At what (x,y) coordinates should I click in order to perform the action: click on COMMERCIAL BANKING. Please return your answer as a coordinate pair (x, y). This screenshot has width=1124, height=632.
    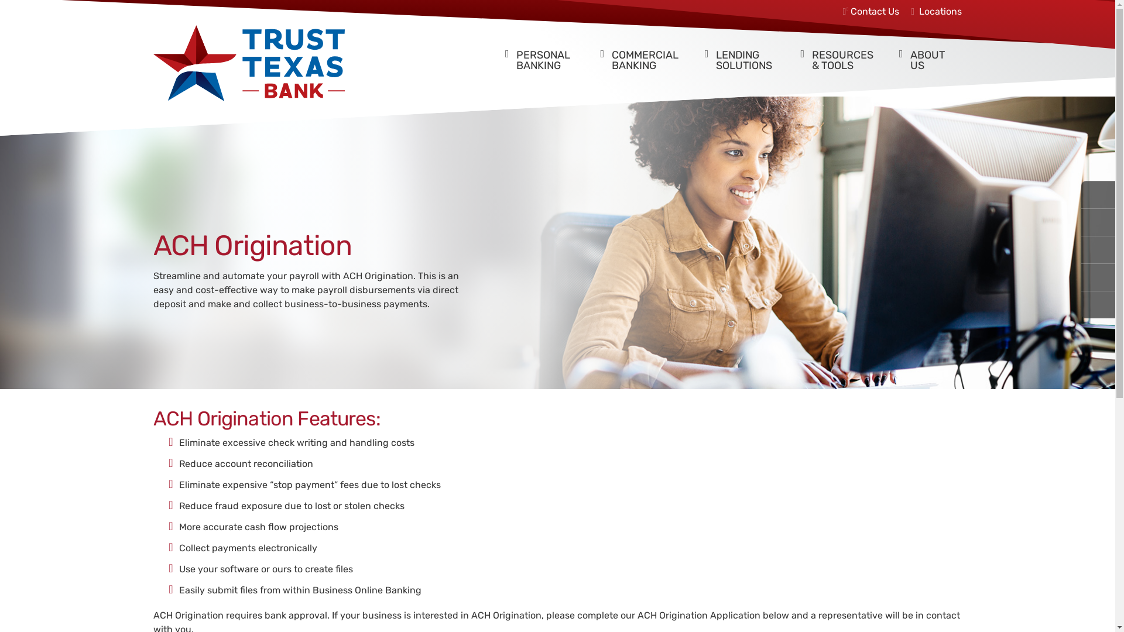
    Looking at the image, I should click on (641, 53).